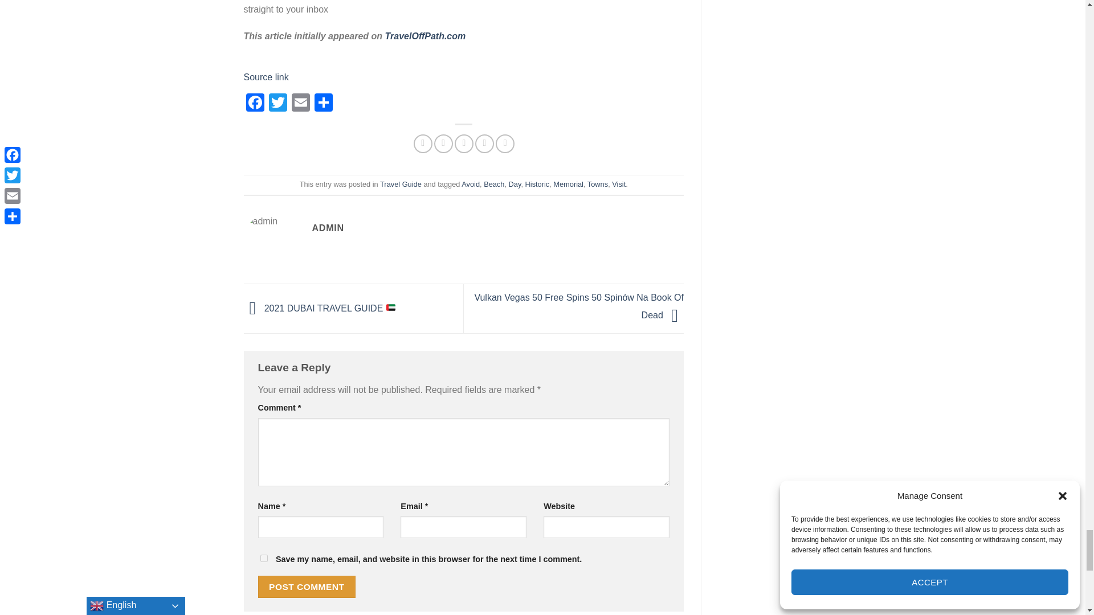 This screenshot has height=615, width=1094. Describe the element at coordinates (505, 143) in the screenshot. I see `Share on LinkedIn` at that location.